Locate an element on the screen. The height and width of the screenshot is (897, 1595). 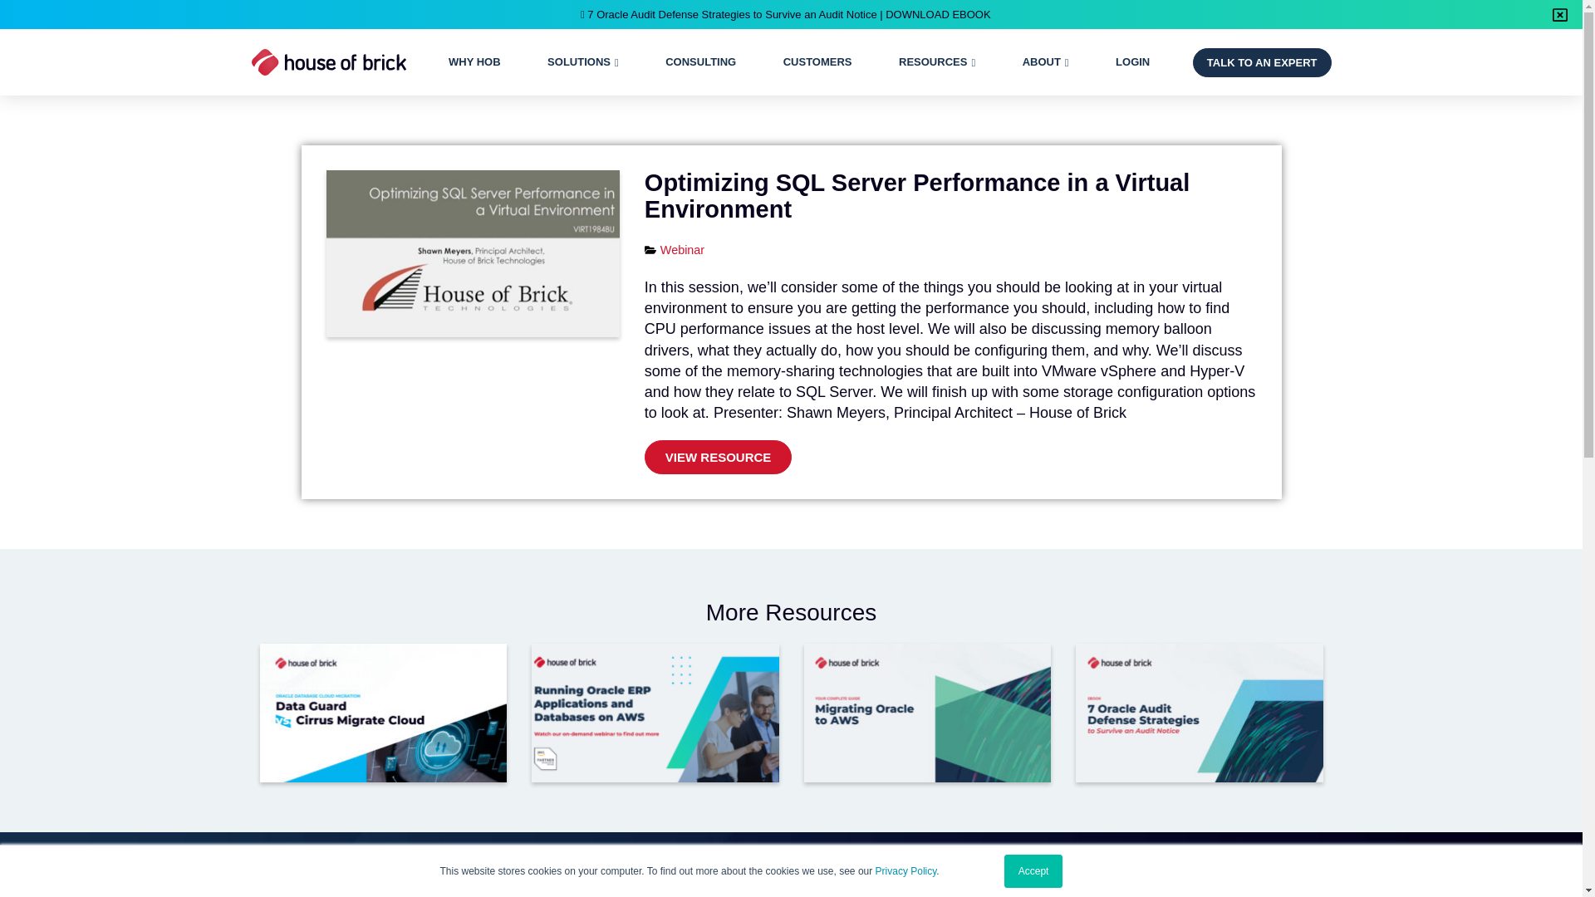
CUSTOMERS is located at coordinates (817, 62).